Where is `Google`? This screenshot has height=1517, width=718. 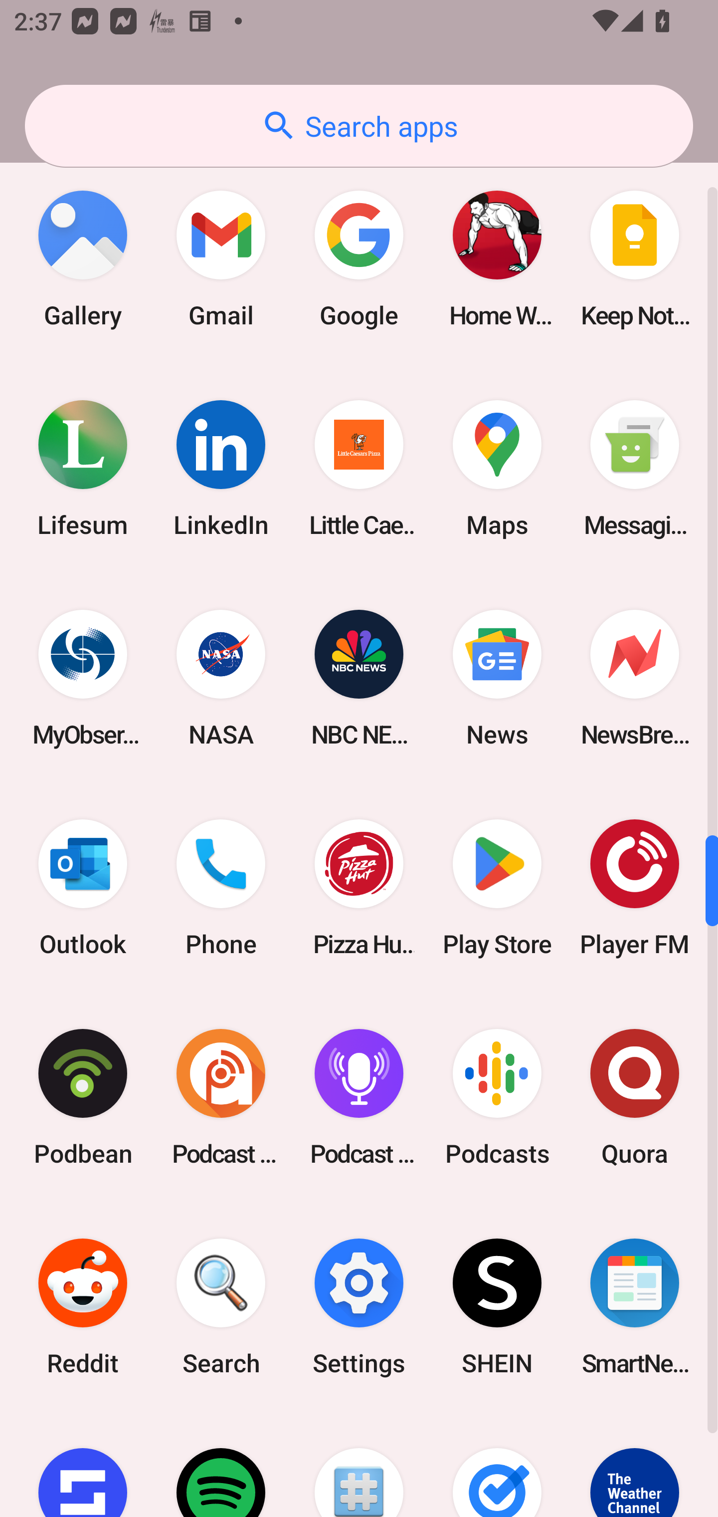 Google is located at coordinates (359, 259).